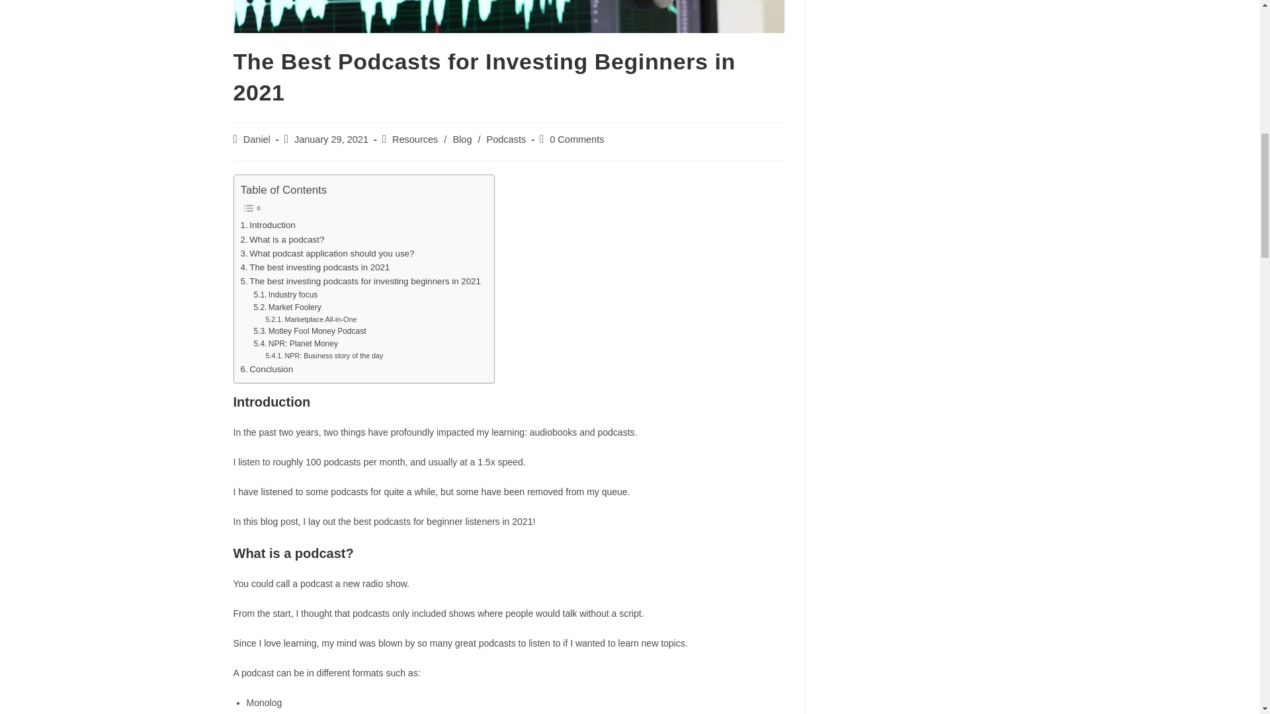  I want to click on Resources, so click(415, 139).